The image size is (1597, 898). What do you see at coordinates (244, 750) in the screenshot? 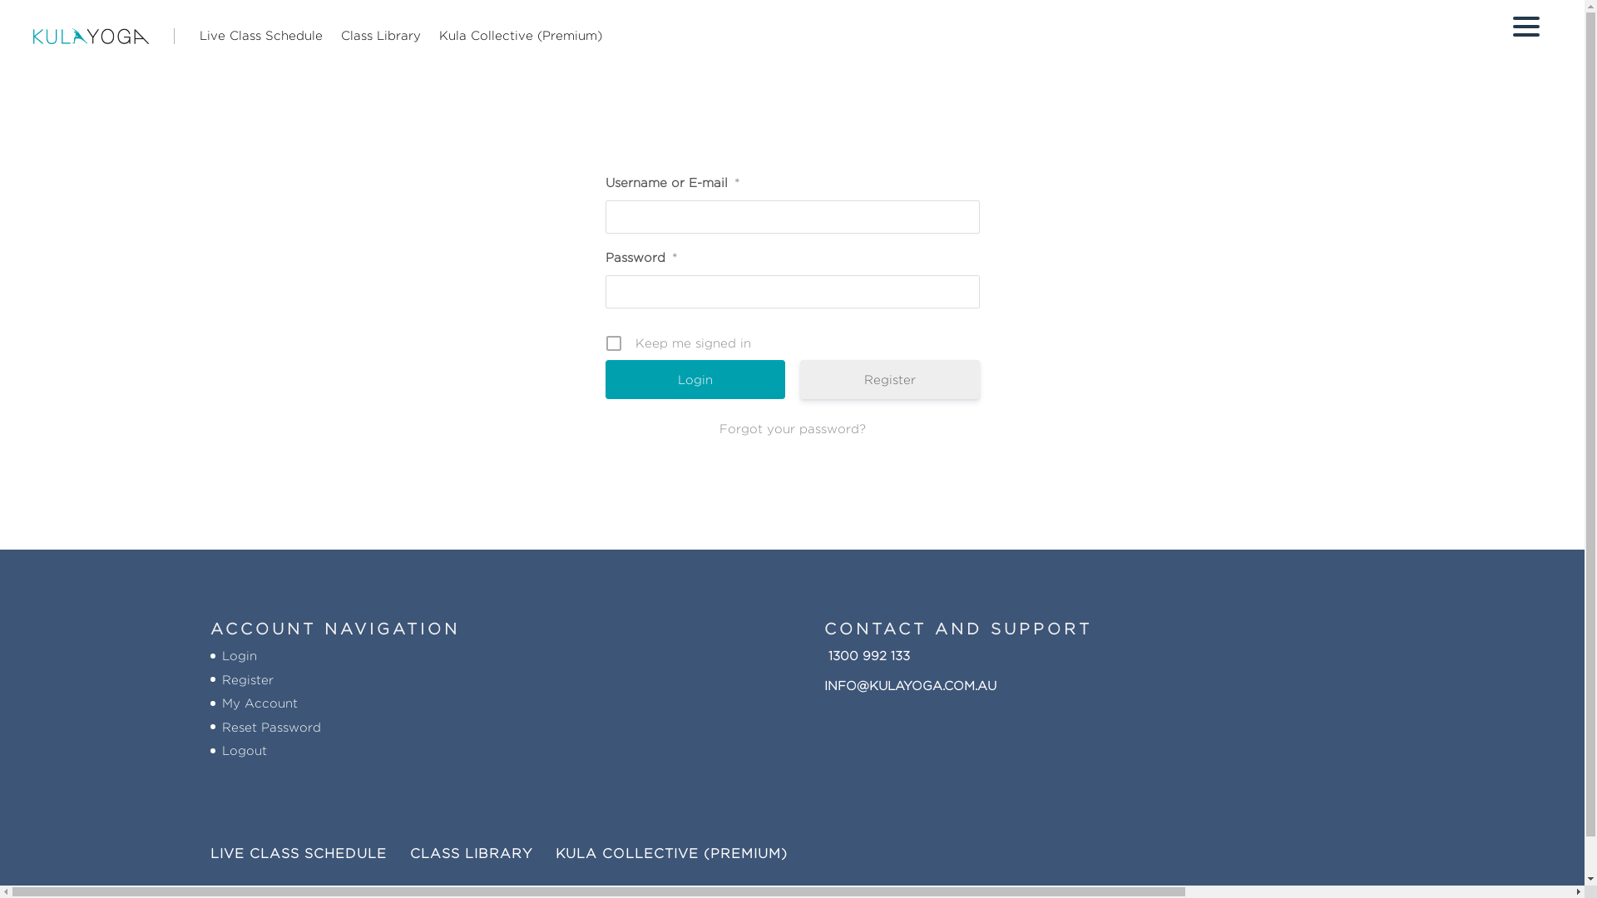
I see `Logout` at bounding box center [244, 750].